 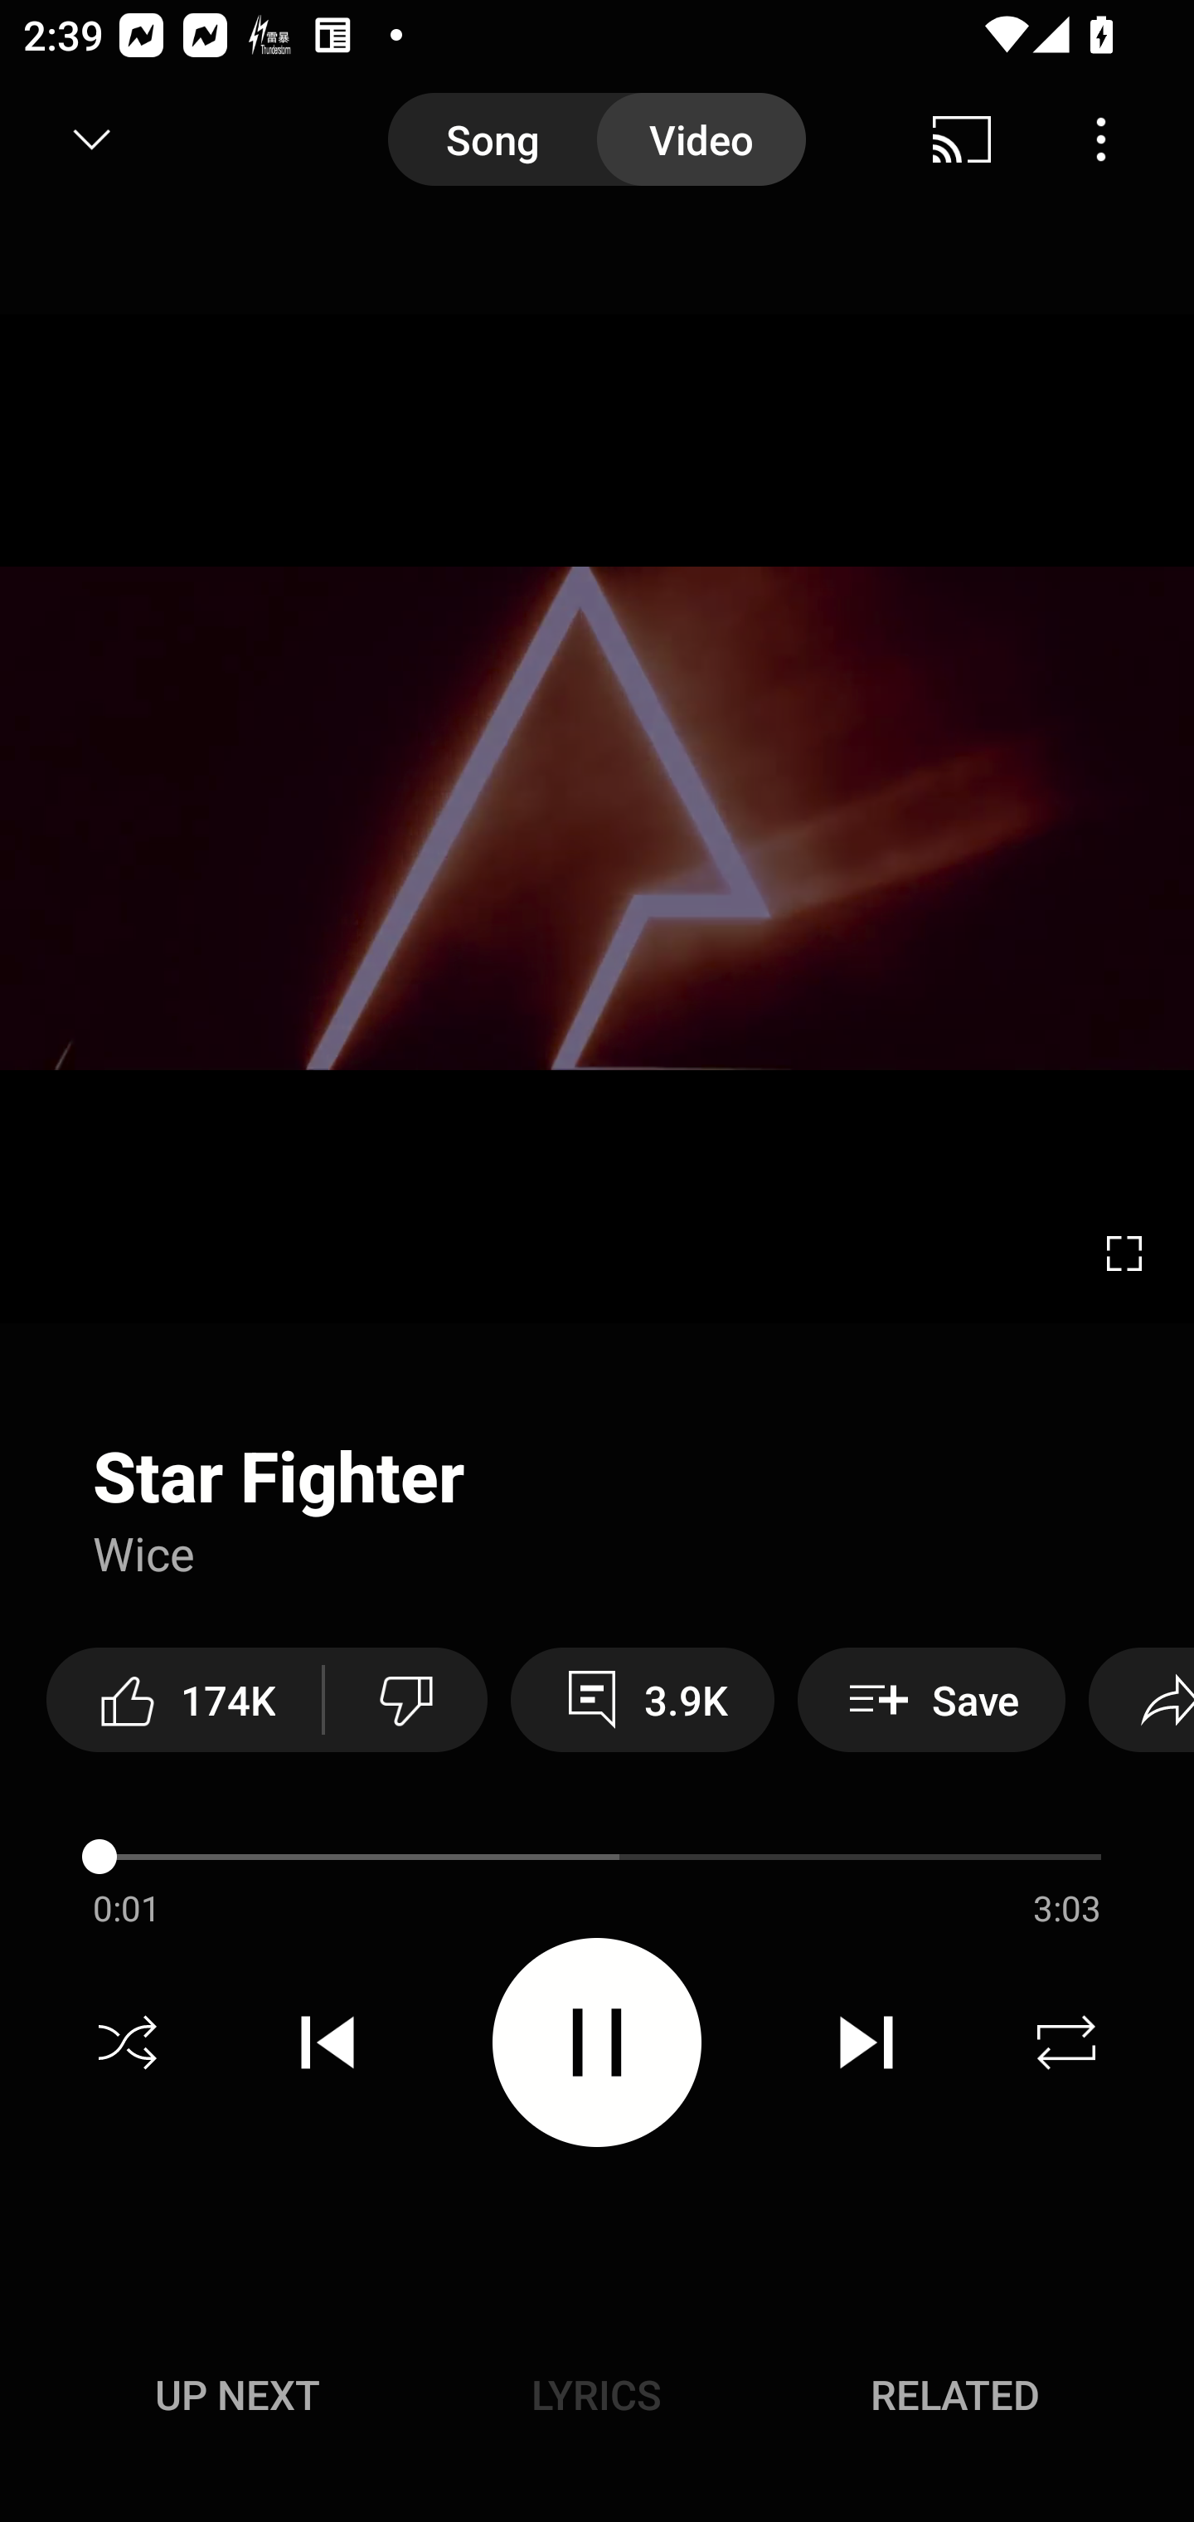 What do you see at coordinates (866, 2042) in the screenshot?
I see `Next track` at bounding box center [866, 2042].